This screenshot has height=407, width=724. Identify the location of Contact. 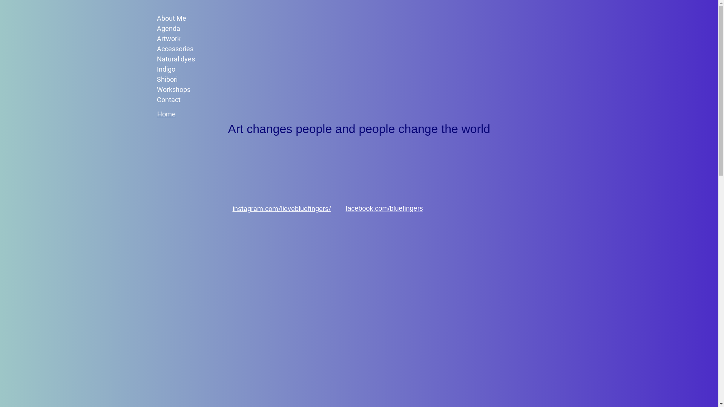
(189, 99).